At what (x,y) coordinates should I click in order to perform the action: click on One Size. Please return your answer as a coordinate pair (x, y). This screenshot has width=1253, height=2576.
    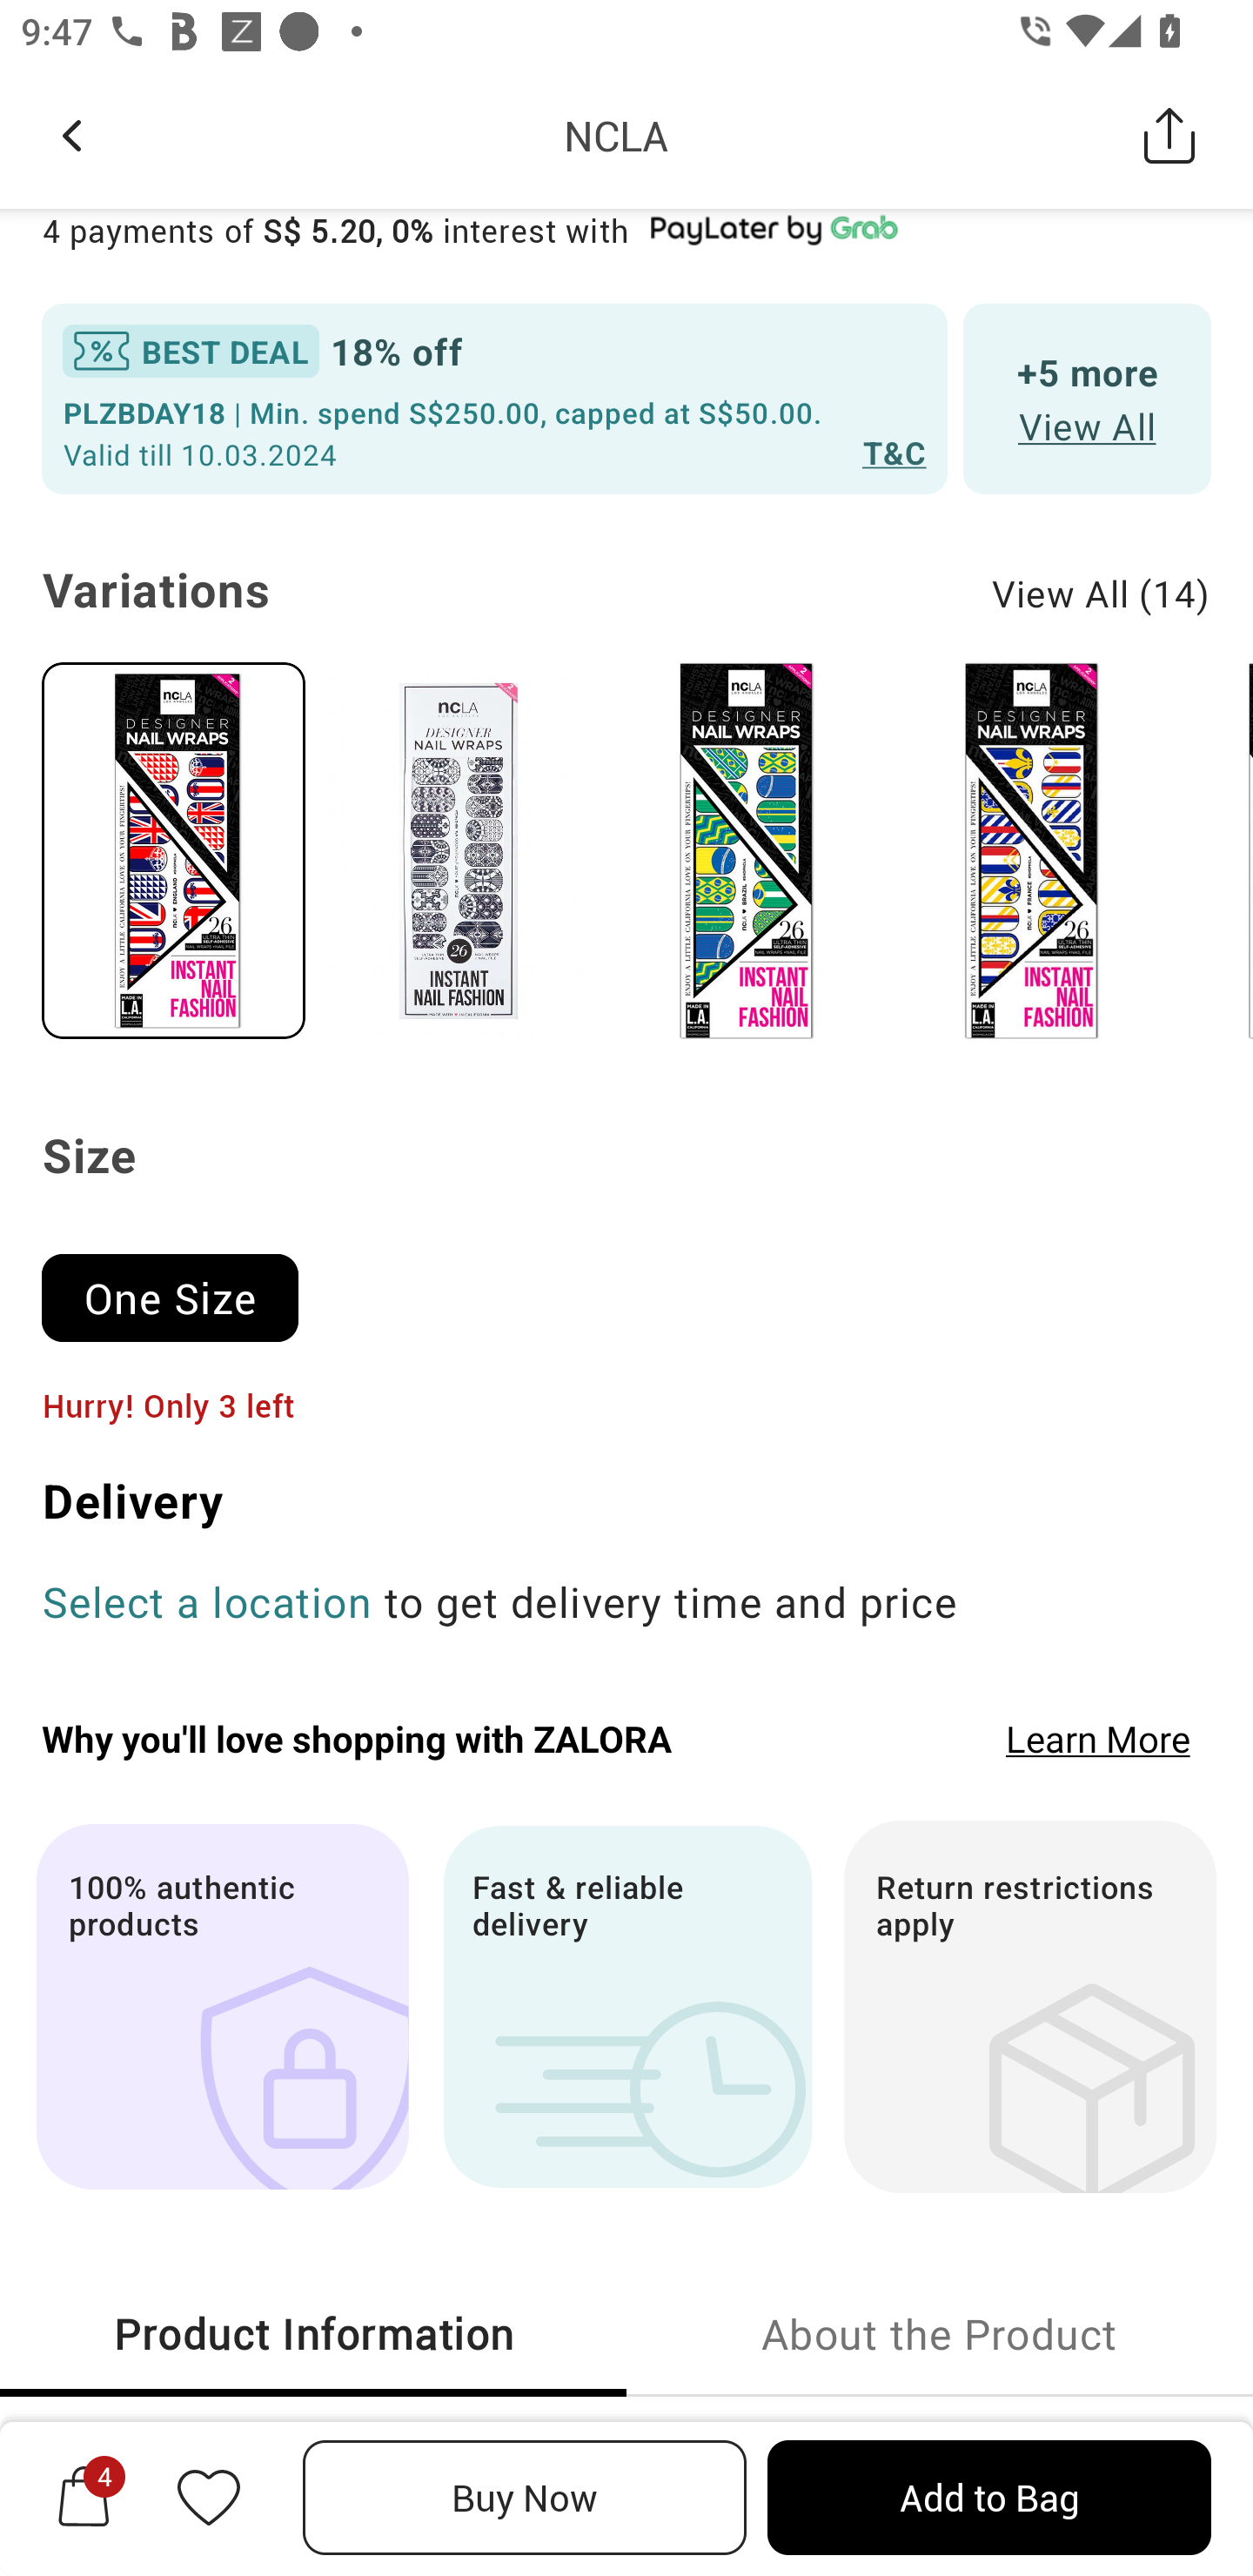
    Looking at the image, I should click on (183, 1284).